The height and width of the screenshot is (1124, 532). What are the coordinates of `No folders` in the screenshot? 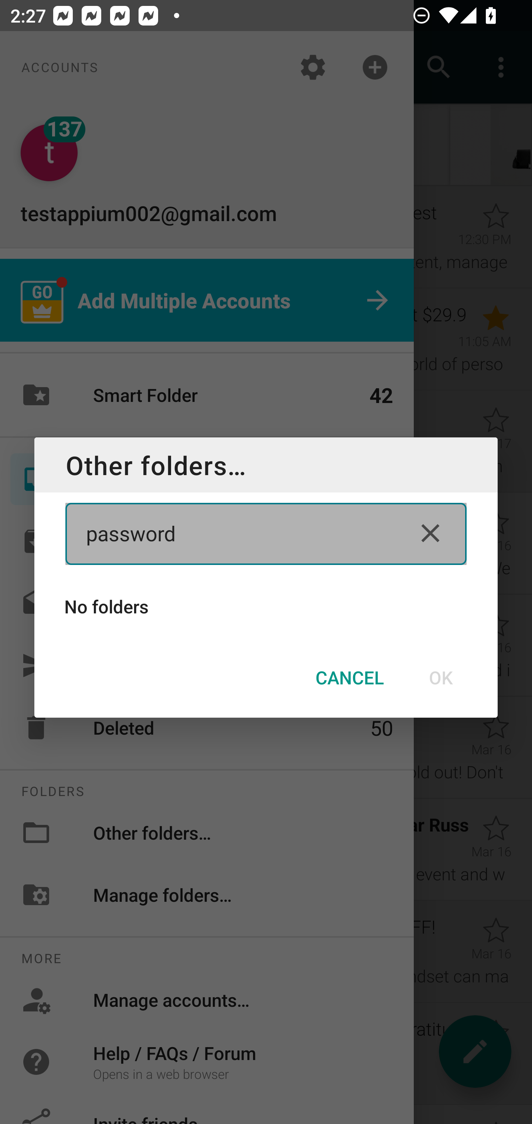 It's located at (266, 606).